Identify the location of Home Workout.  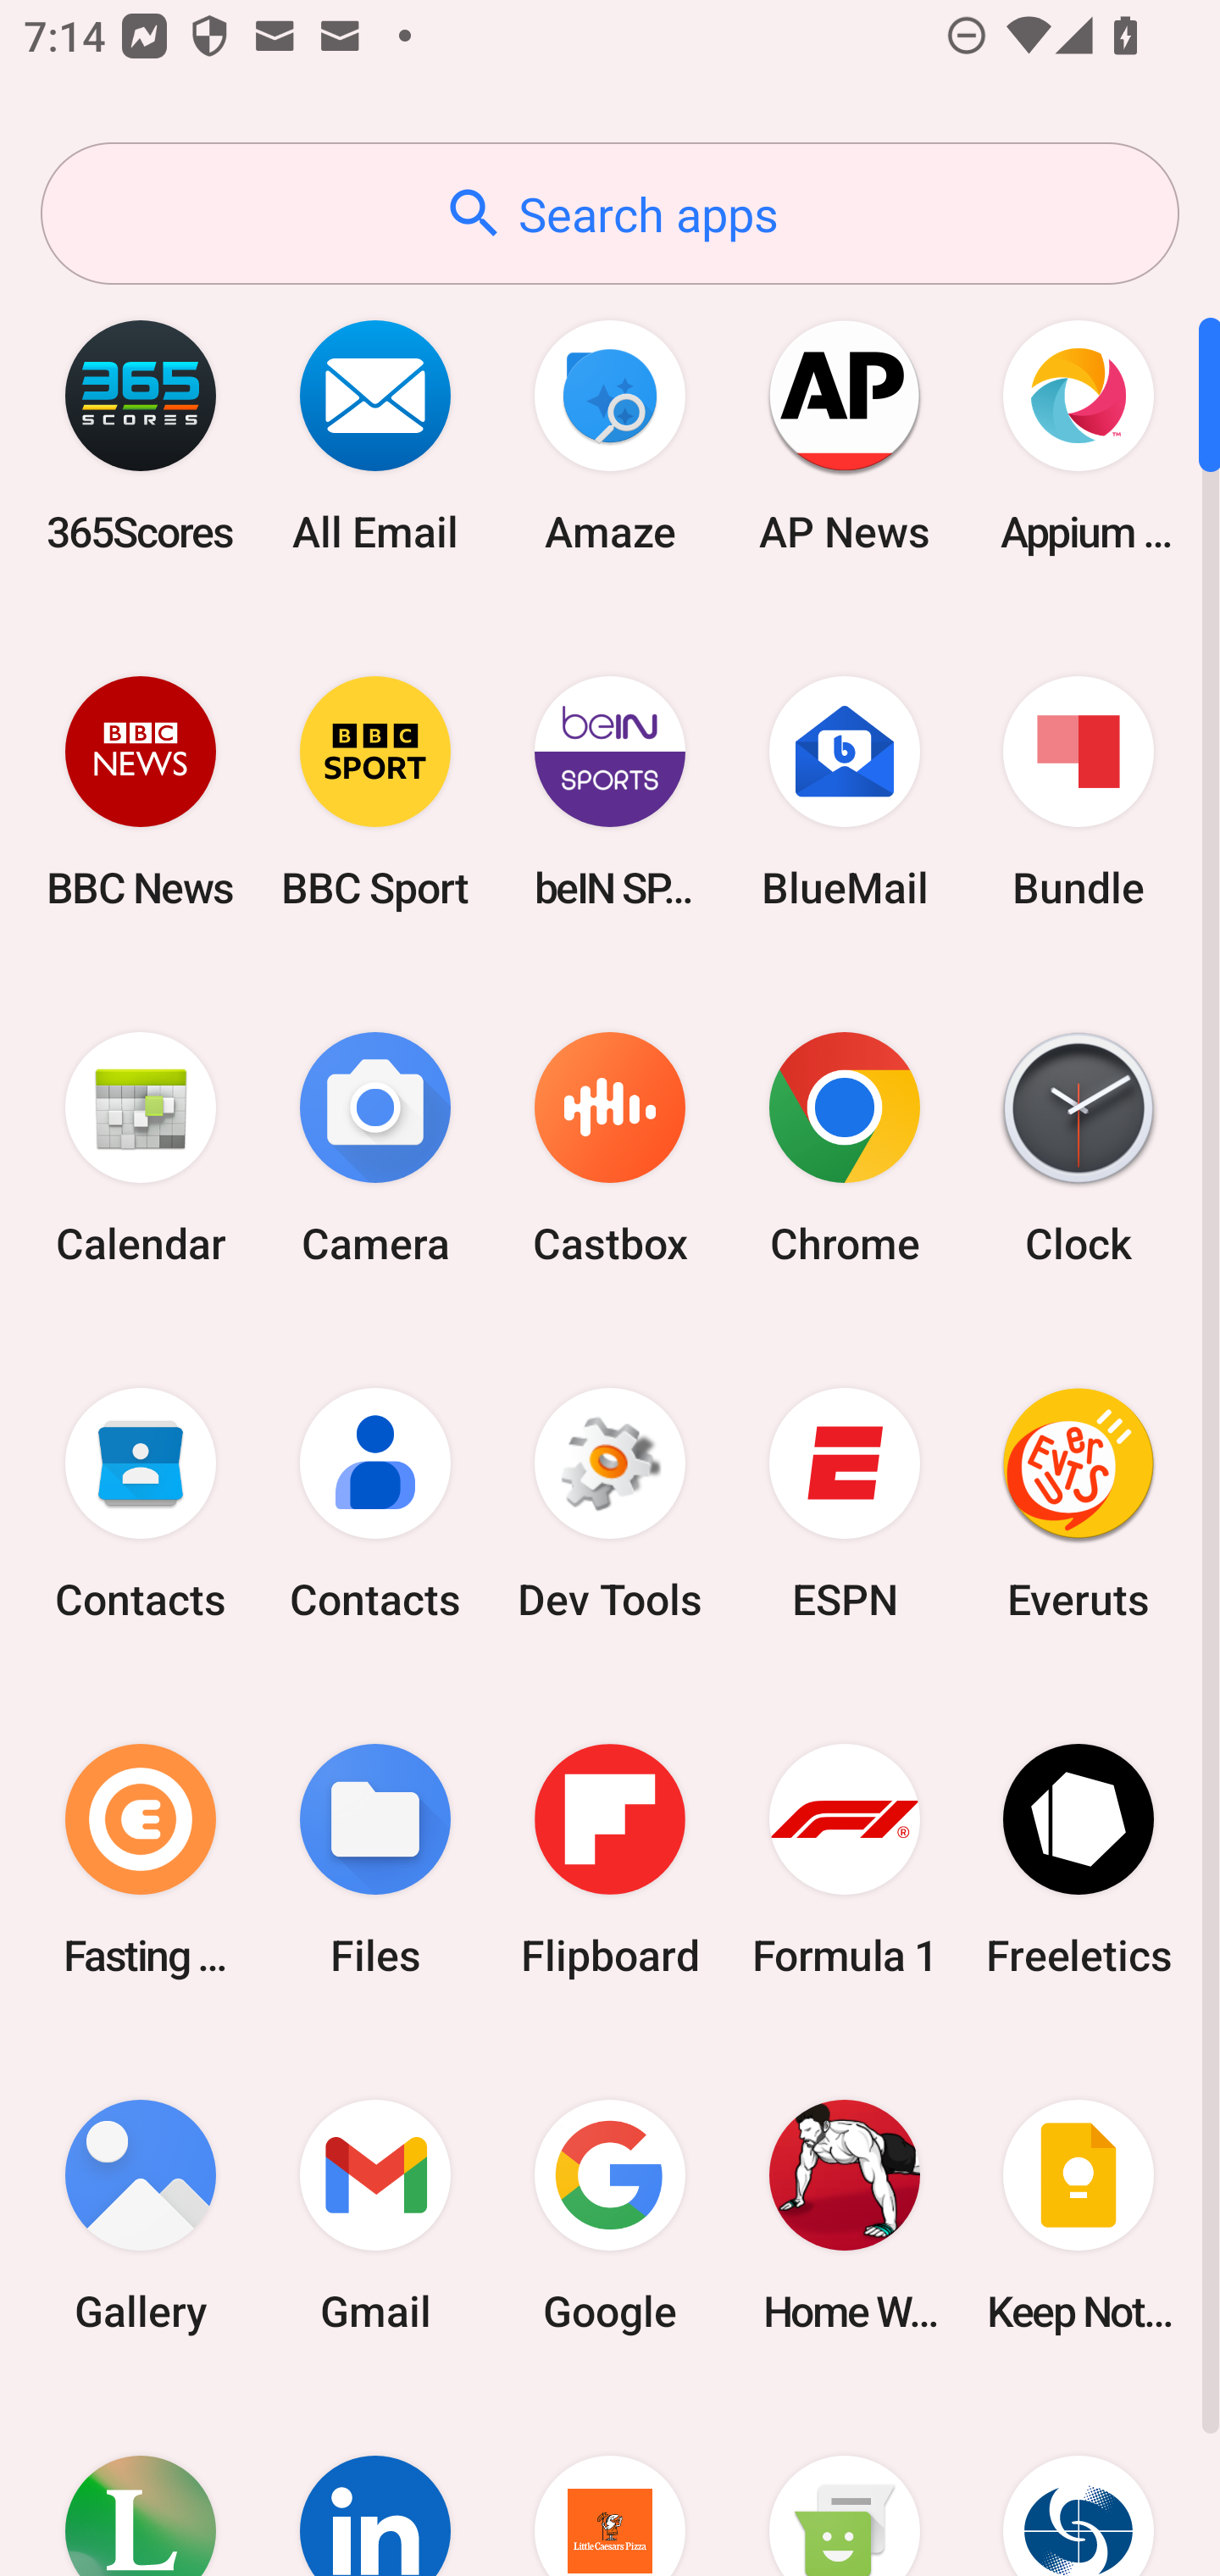
(844, 2215).